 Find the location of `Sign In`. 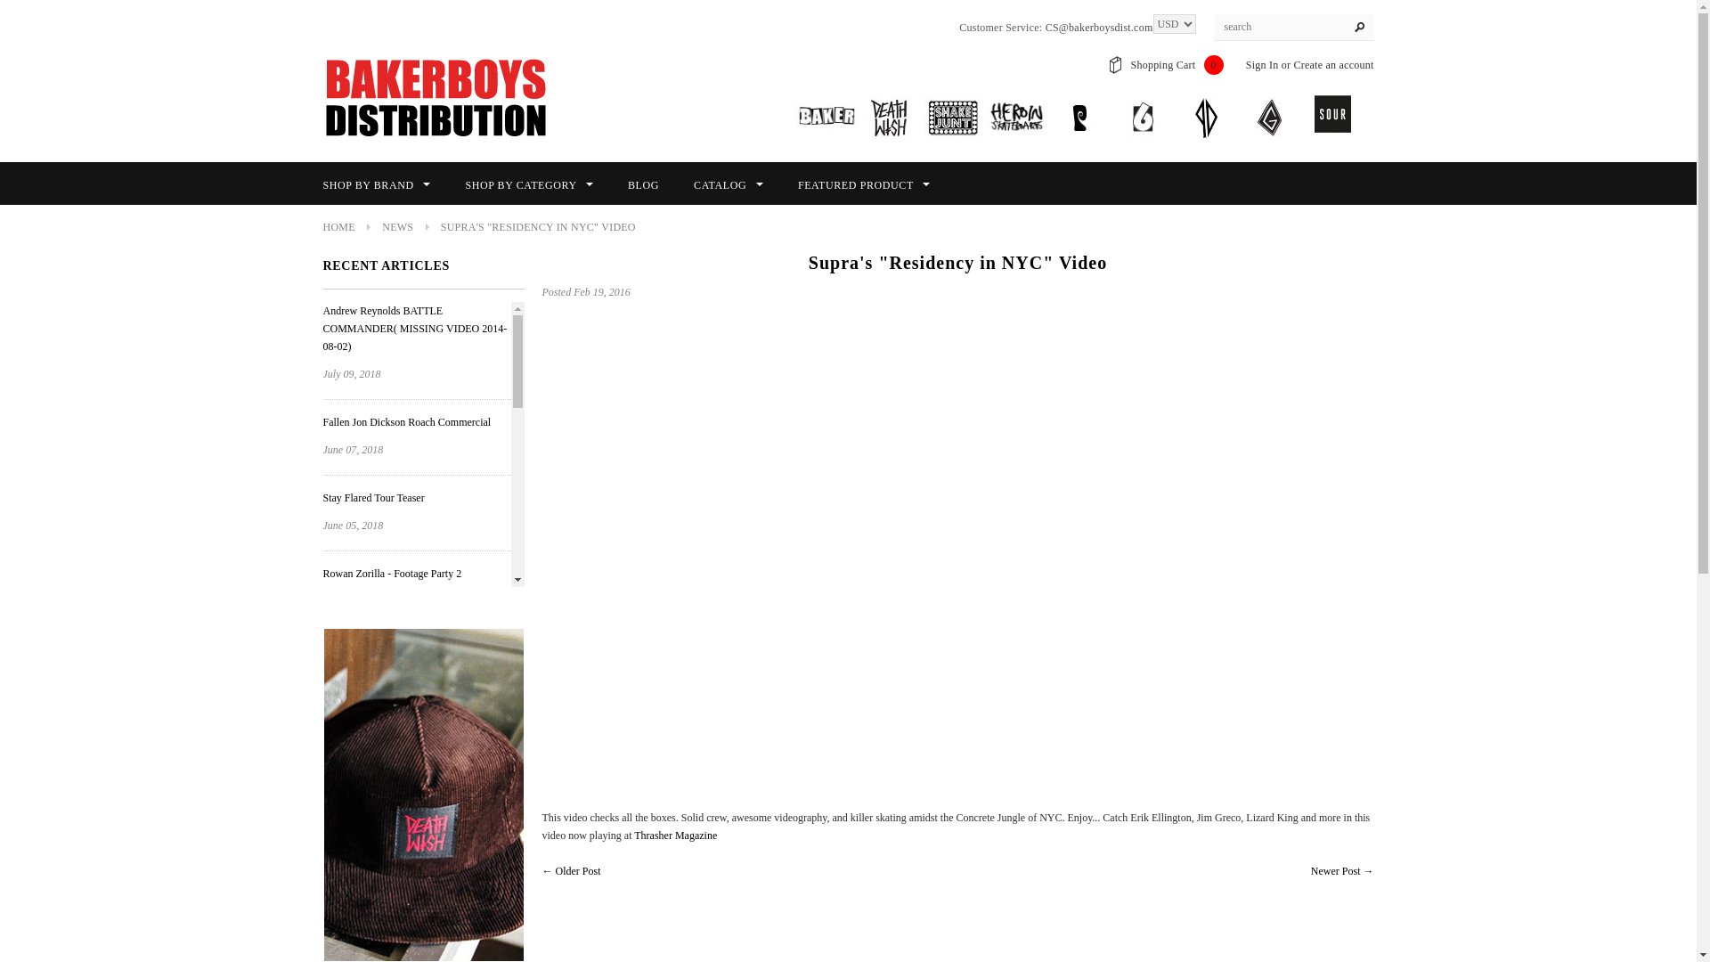

Sign In is located at coordinates (1263, 64).